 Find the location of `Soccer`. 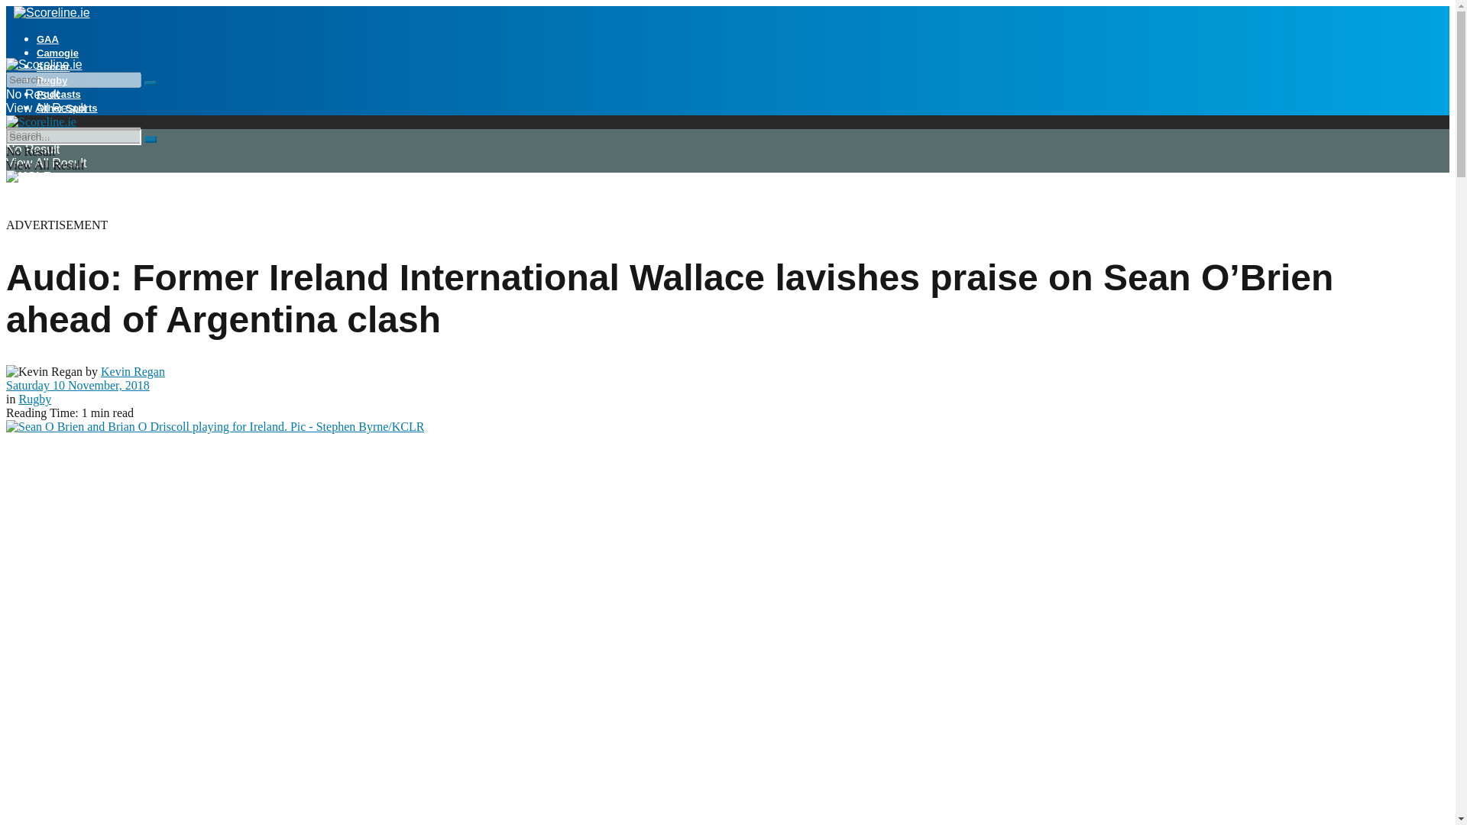

Soccer is located at coordinates (53, 66).